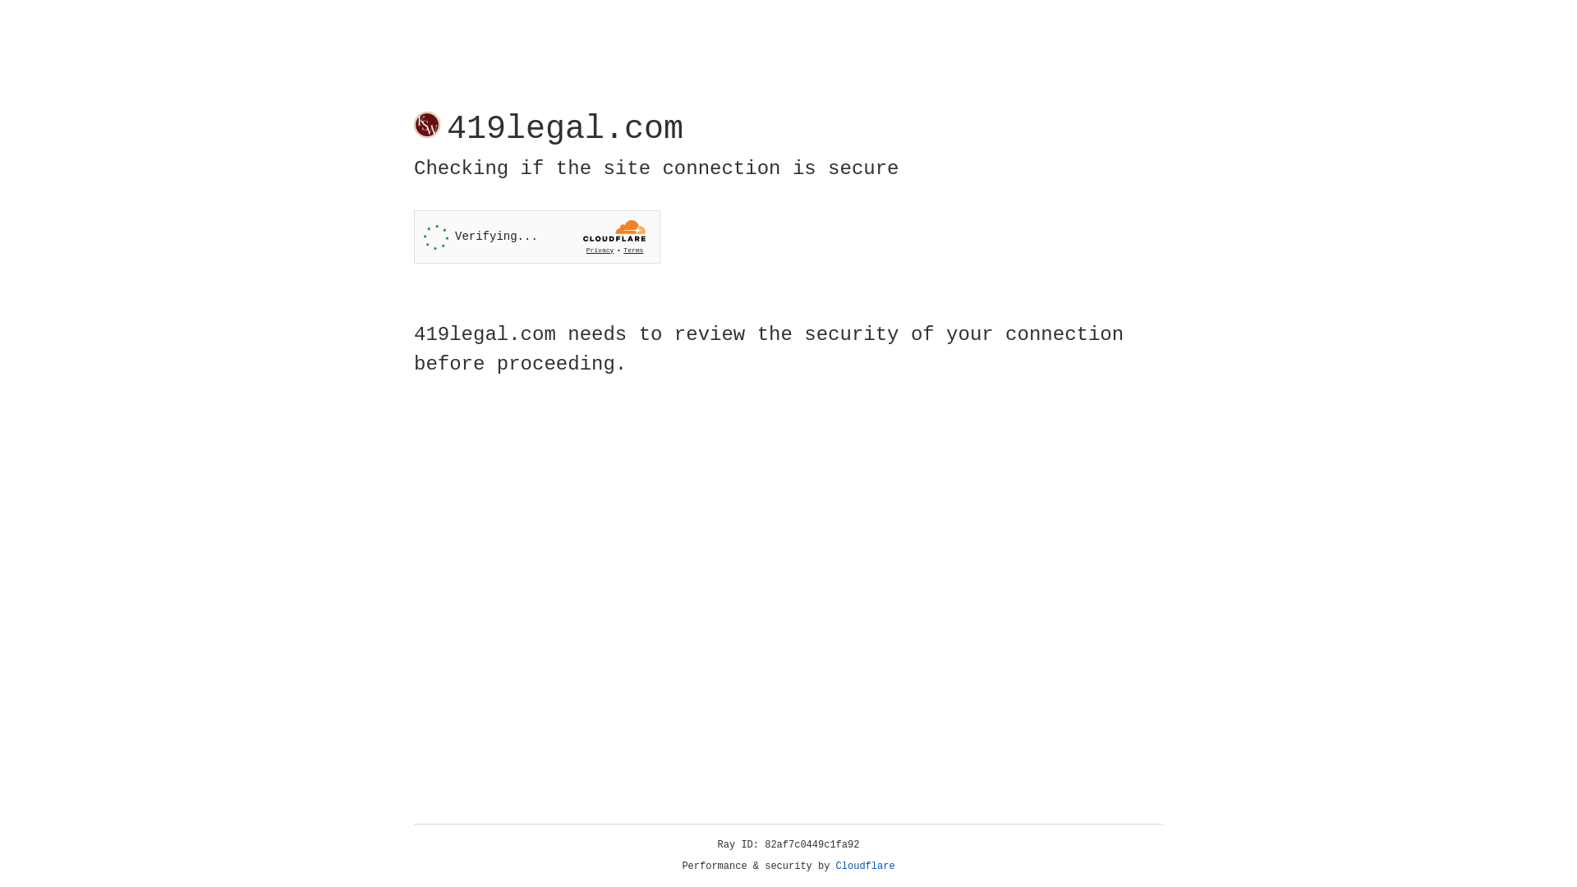 This screenshot has height=887, width=1577. What do you see at coordinates (866, 866) in the screenshot?
I see `Cloudflare` at bounding box center [866, 866].